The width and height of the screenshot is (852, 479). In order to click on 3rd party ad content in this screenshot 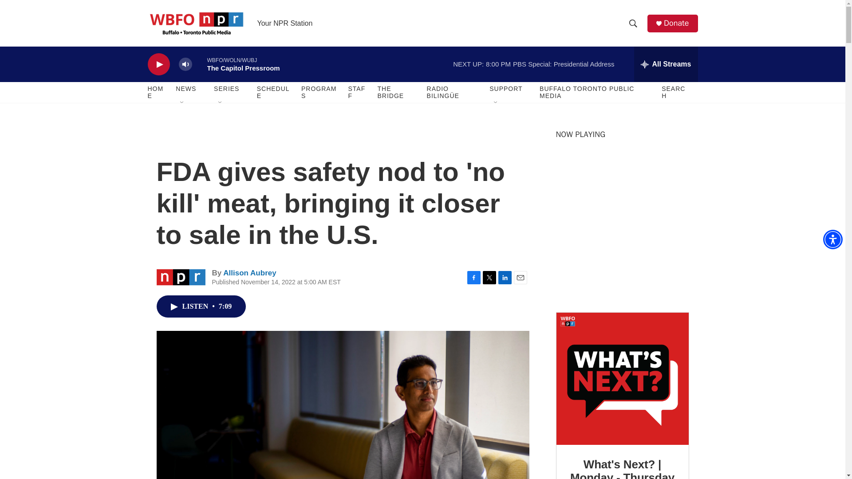, I will do `click(622, 239)`.